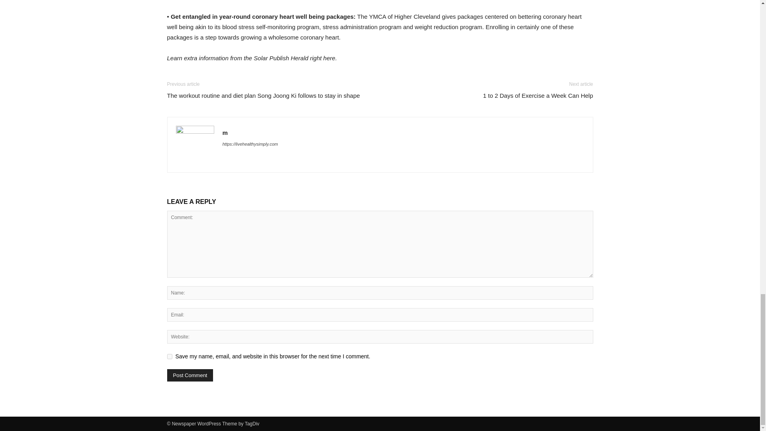  Describe the element at coordinates (169, 356) in the screenshot. I see `yes` at that location.